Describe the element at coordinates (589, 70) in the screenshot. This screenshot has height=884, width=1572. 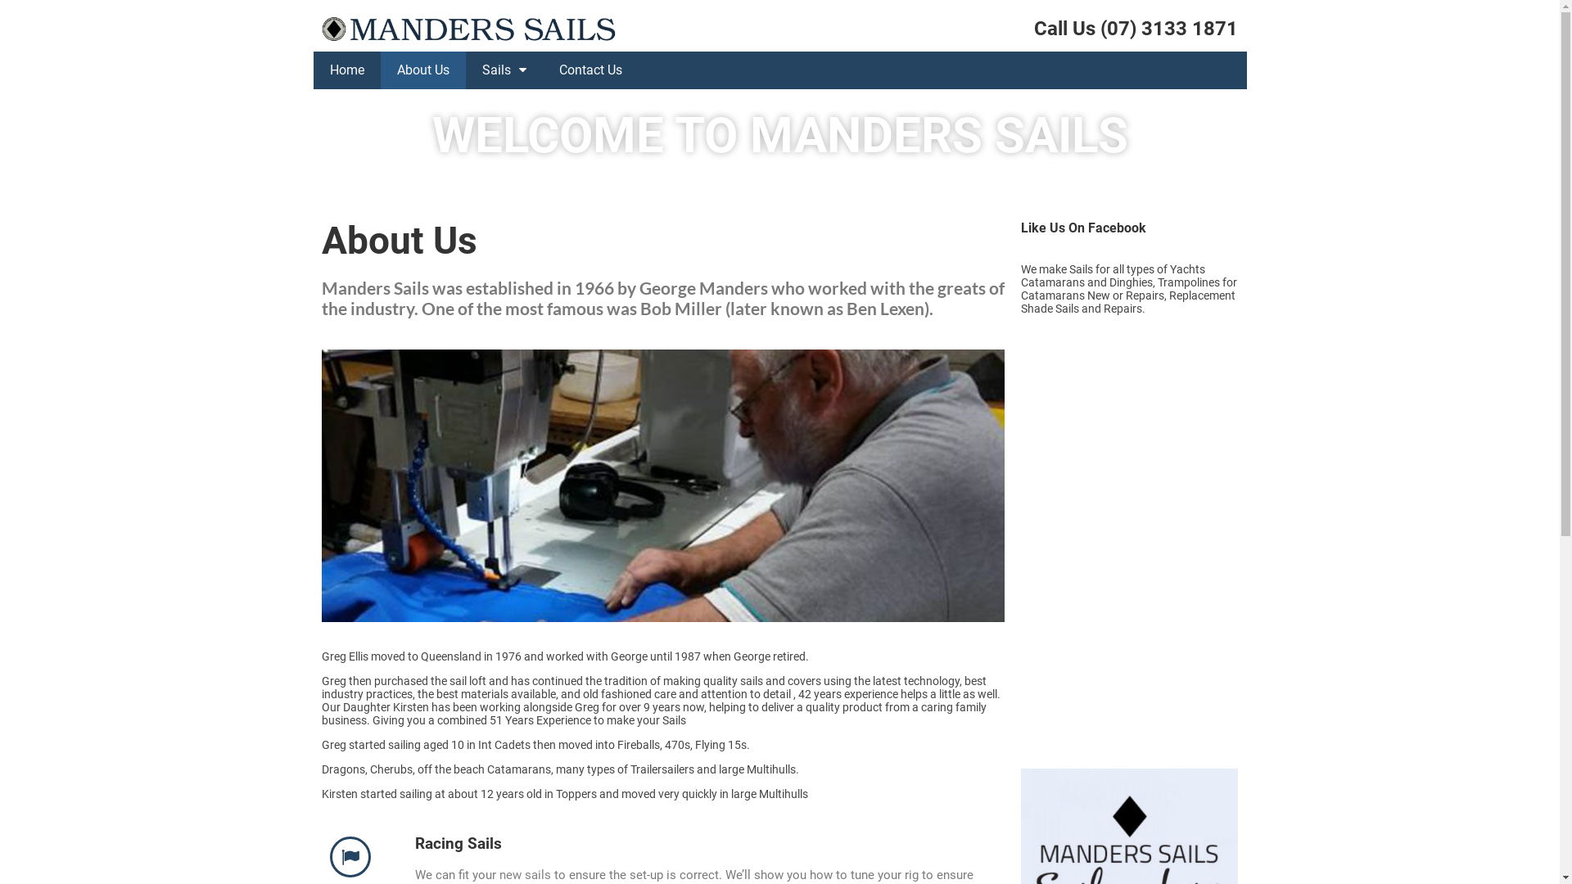
I see `Contact Us` at that location.